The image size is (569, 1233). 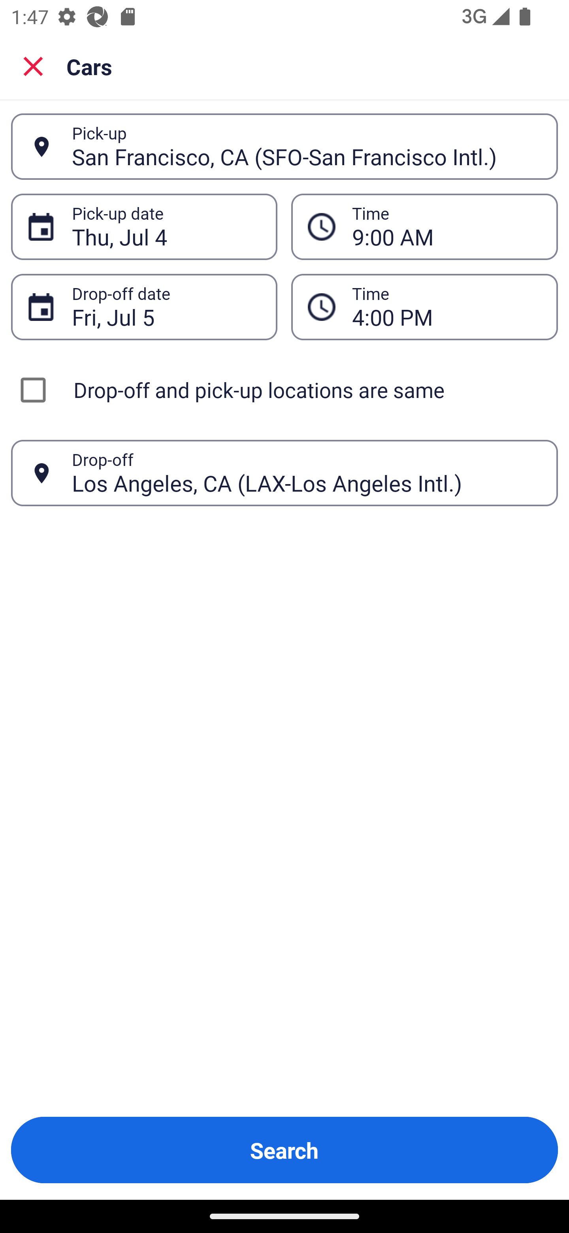 I want to click on 4:00 PM, so click(x=447, y=307).